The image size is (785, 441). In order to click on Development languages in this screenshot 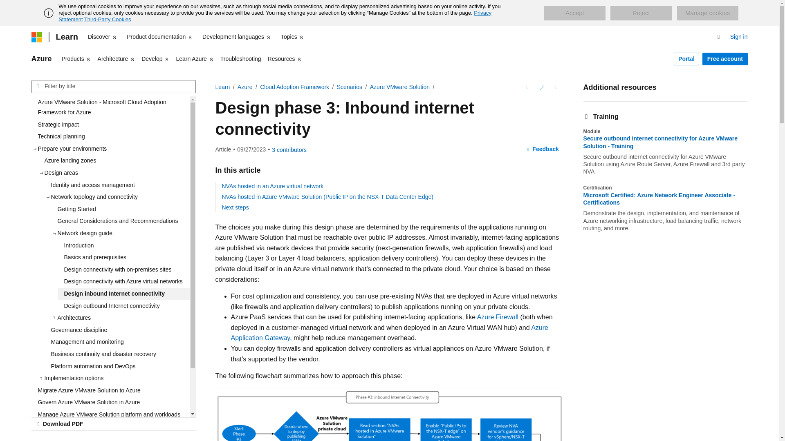, I will do `click(236, 37)`.